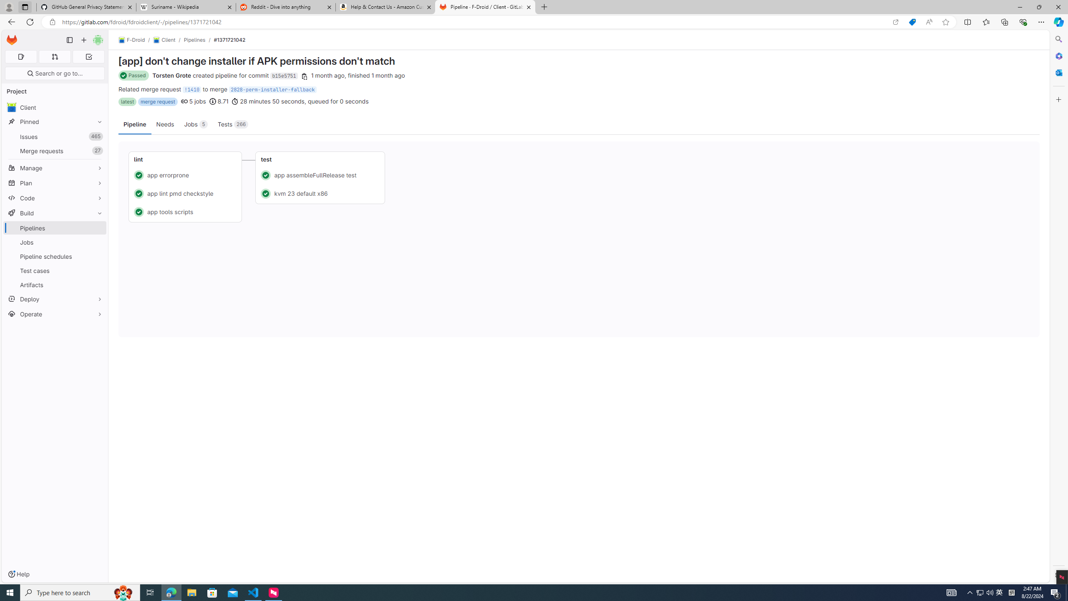 The image size is (1068, 601). I want to click on Tests 266, so click(233, 124).